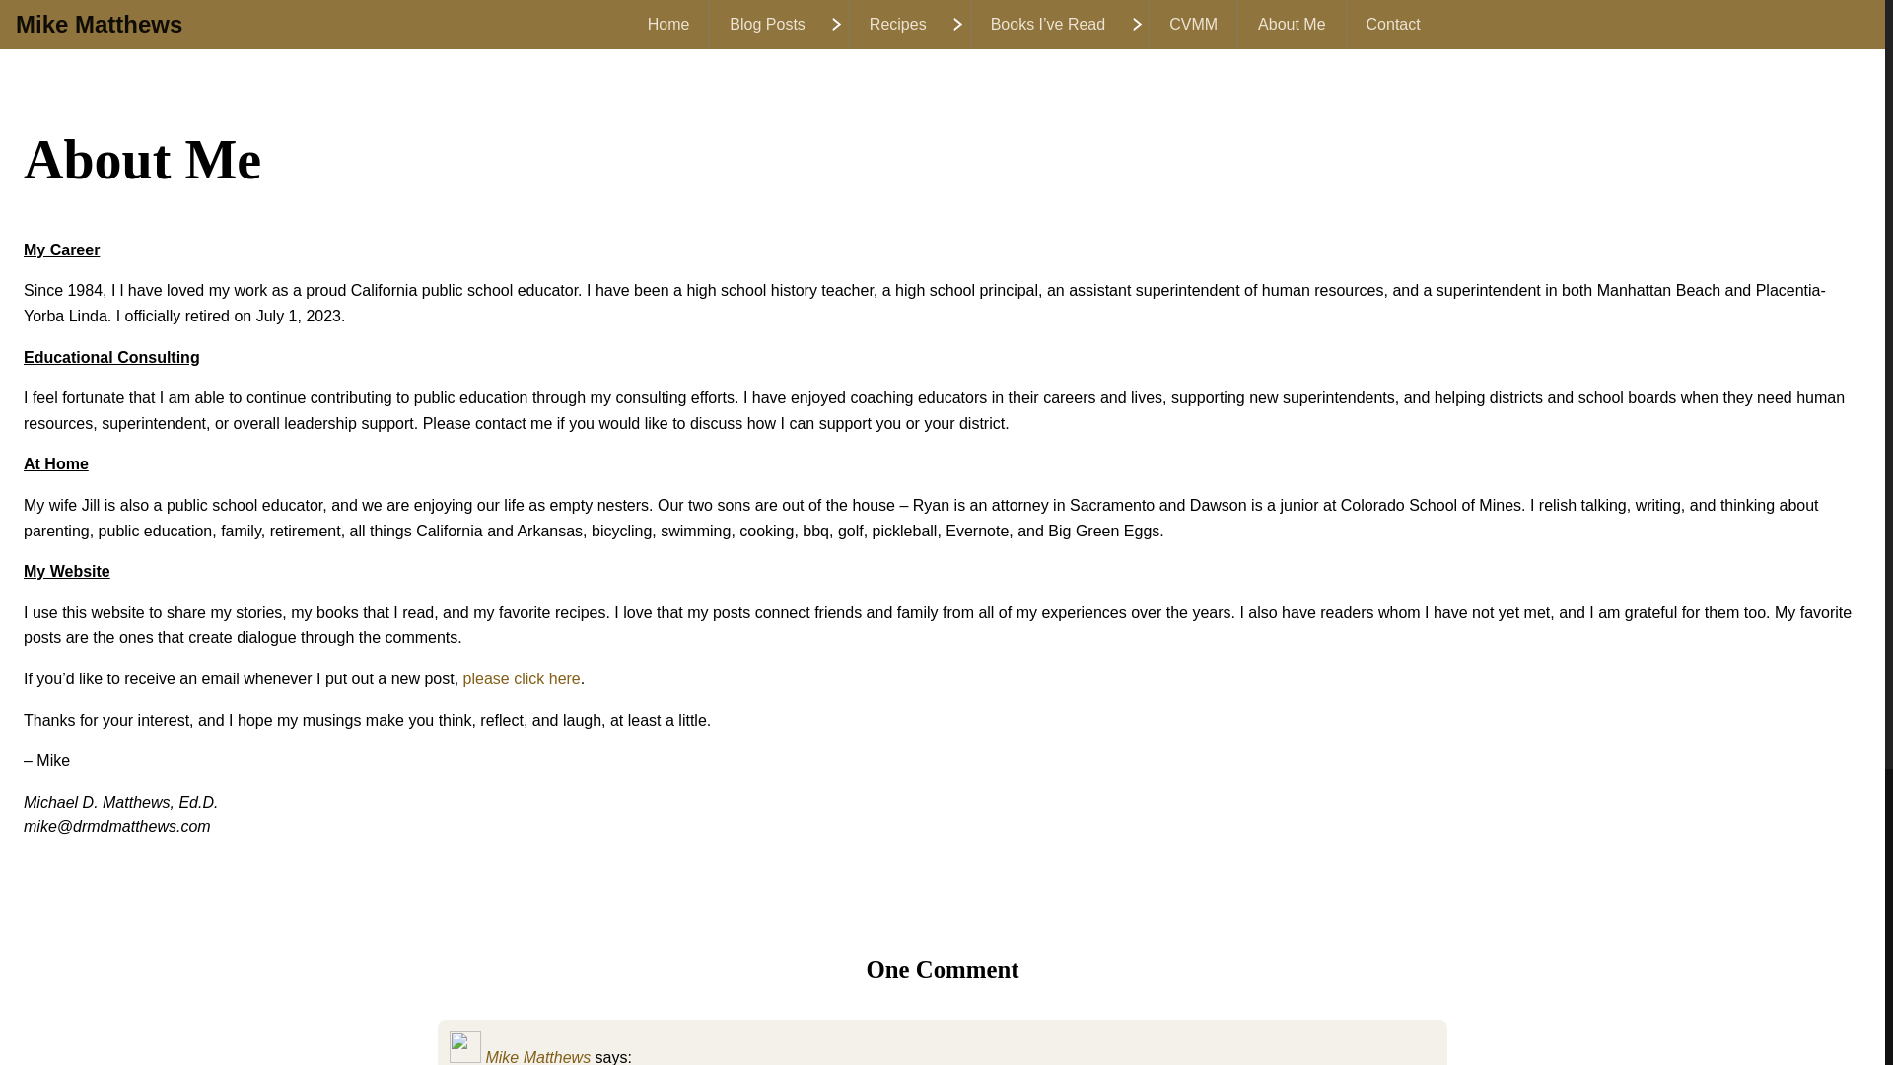 This screenshot has height=1065, width=1893. What do you see at coordinates (897, 24) in the screenshot?
I see `Recipes` at bounding box center [897, 24].